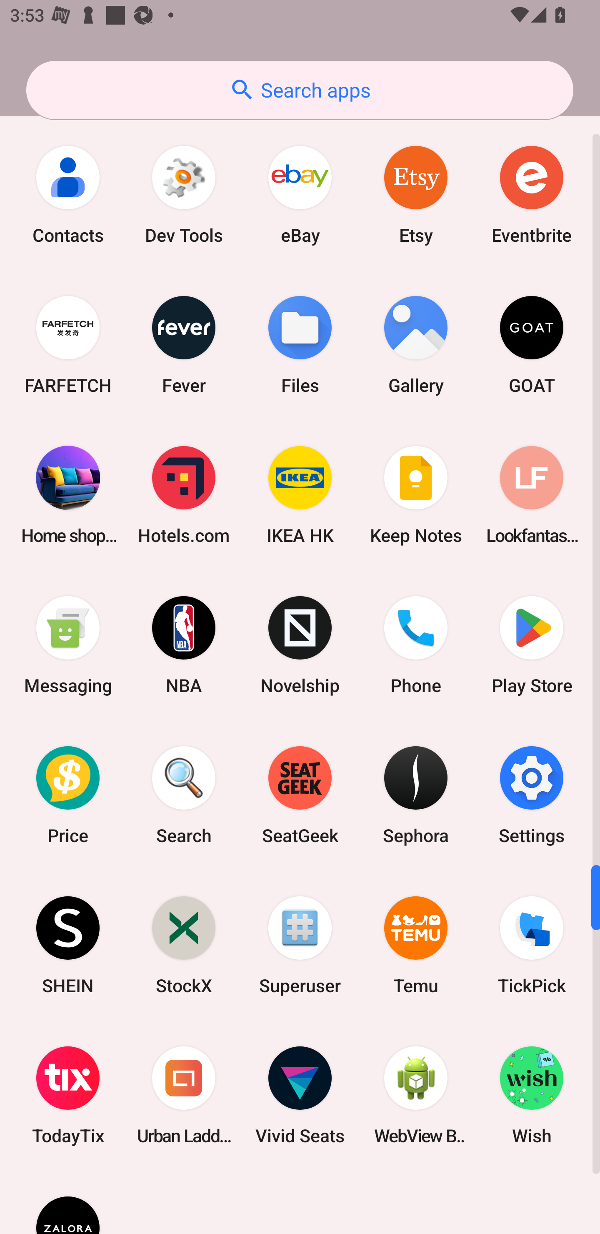  What do you see at coordinates (416, 345) in the screenshot?
I see `Gallery` at bounding box center [416, 345].